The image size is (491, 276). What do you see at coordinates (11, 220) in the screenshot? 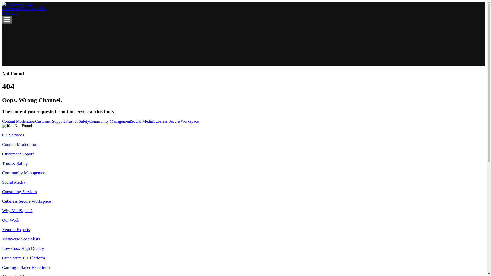
I see `Our Work` at bounding box center [11, 220].